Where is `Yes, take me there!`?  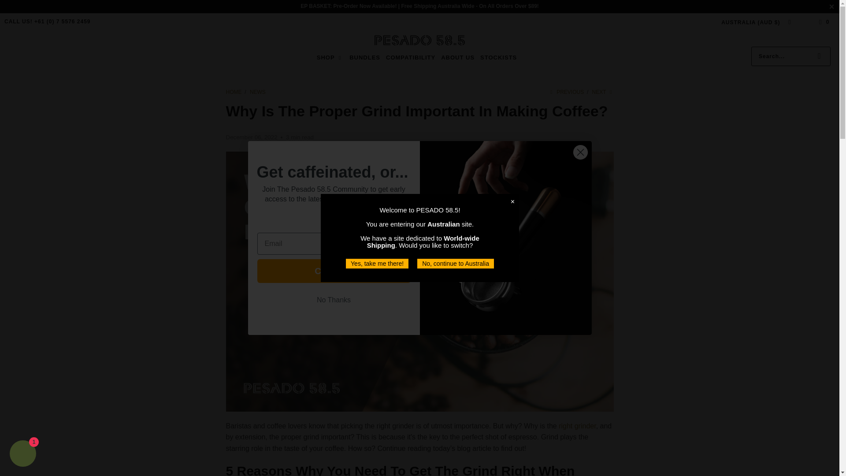 Yes, take me there! is located at coordinates (377, 264).